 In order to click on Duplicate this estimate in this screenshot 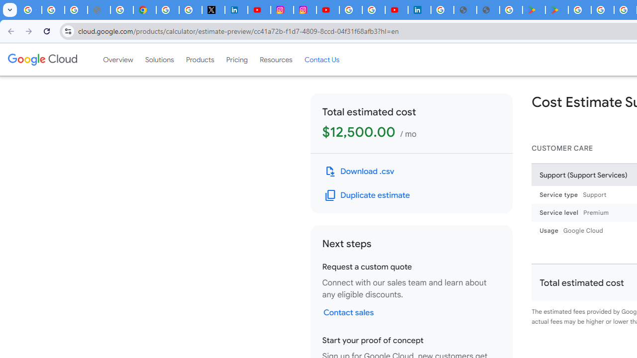, I will do `click(367, 195)`.